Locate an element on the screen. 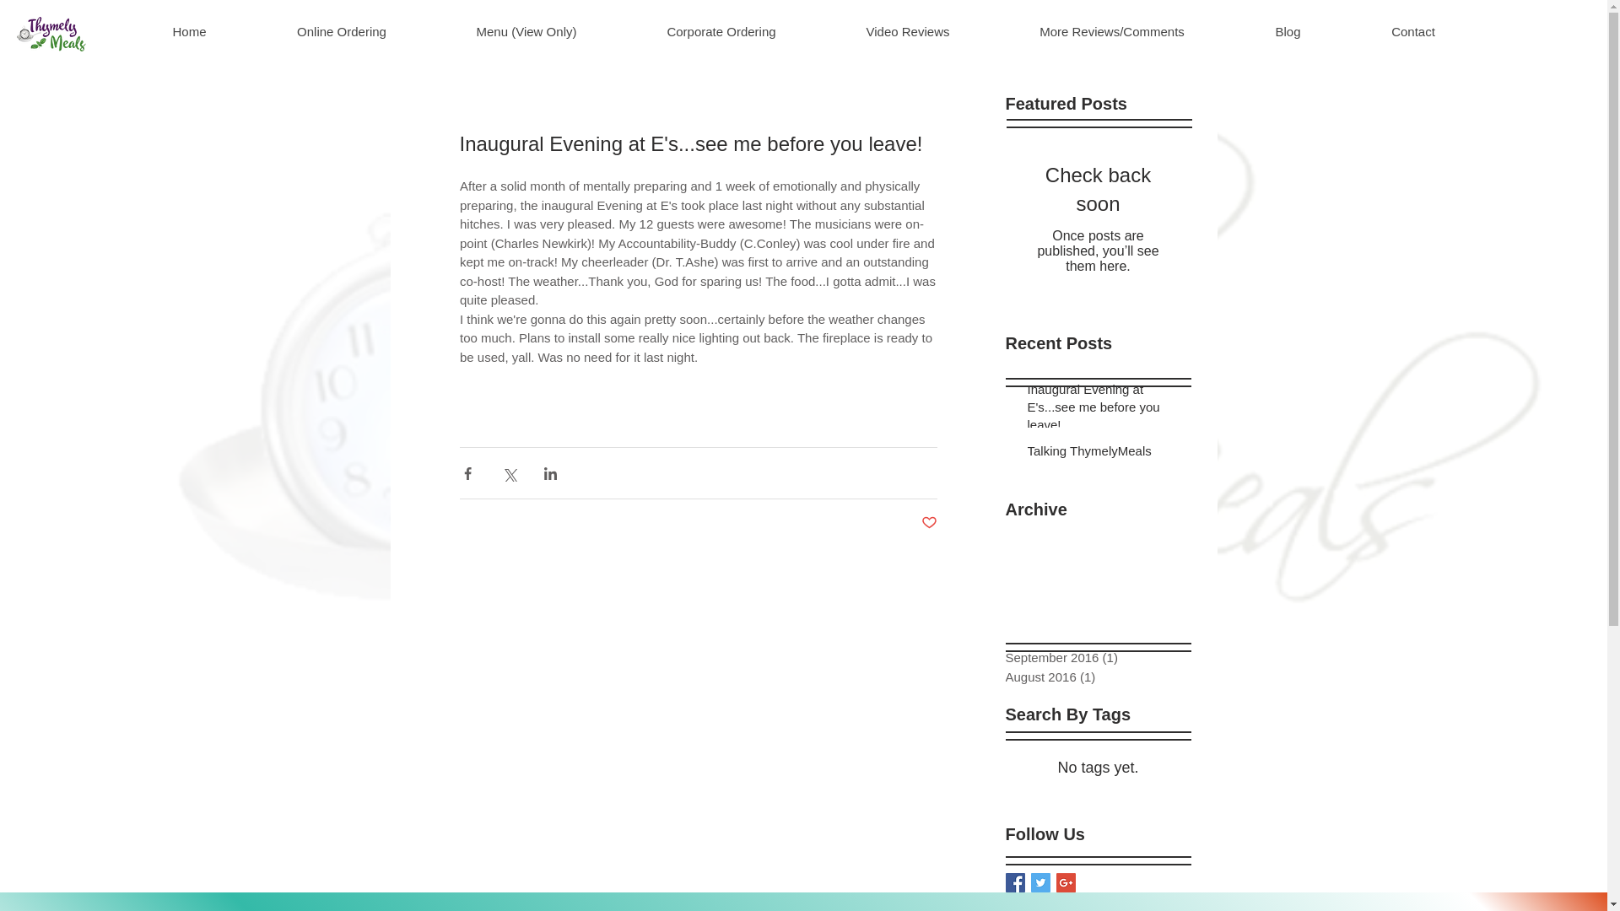  Talking ThymelyMeals is located at coordinates (1104, 454).